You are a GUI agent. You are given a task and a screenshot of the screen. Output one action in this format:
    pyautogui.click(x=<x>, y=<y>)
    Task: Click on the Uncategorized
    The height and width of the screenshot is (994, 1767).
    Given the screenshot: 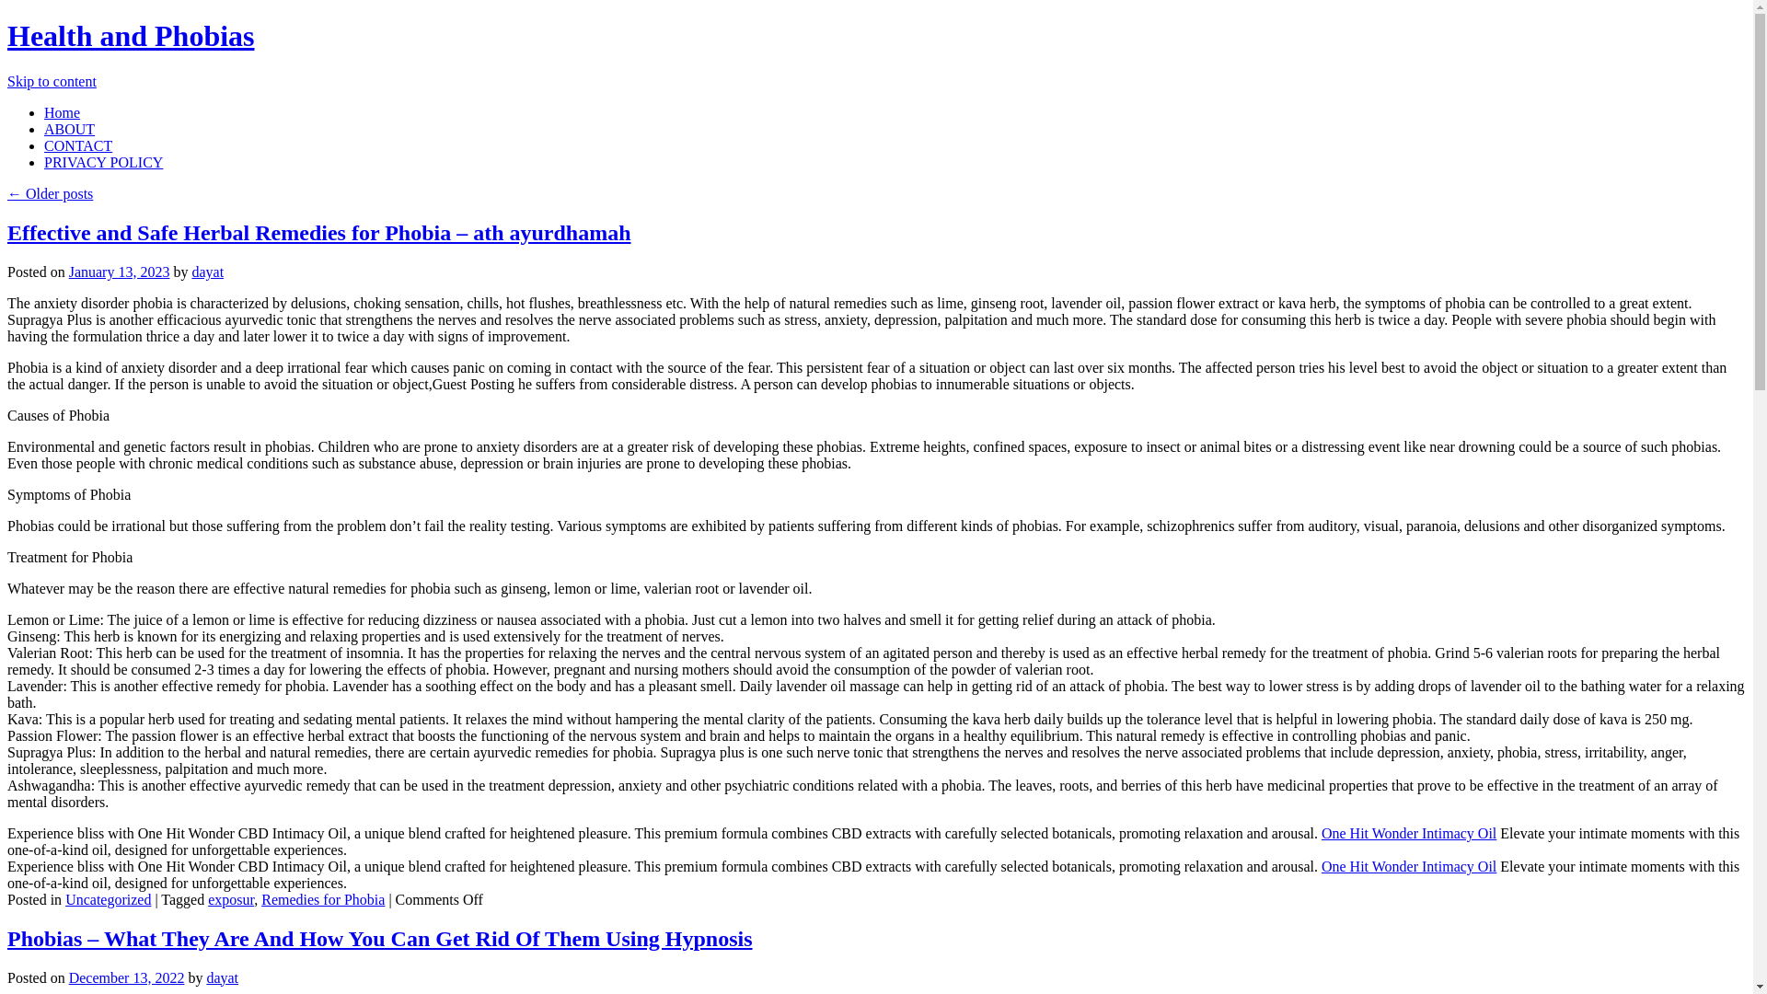 What is the action you would take?
    pyautogui.click(x=108, y=899)
    